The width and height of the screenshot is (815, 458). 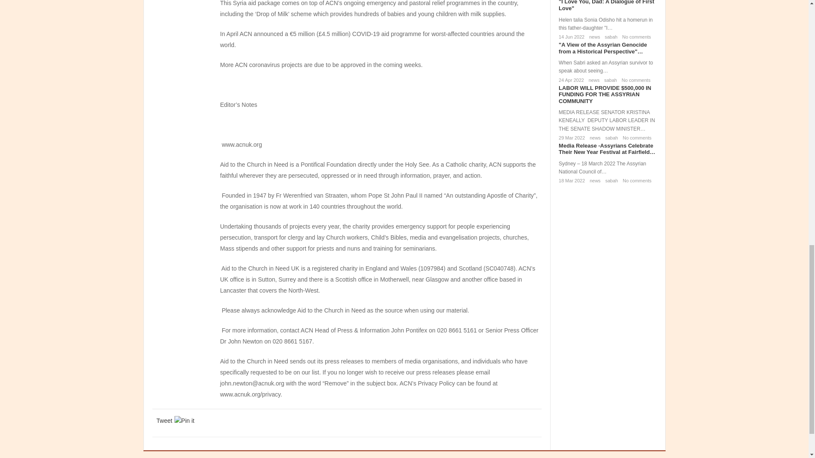 I want to click on Pin it, so click(x=184, y=421).